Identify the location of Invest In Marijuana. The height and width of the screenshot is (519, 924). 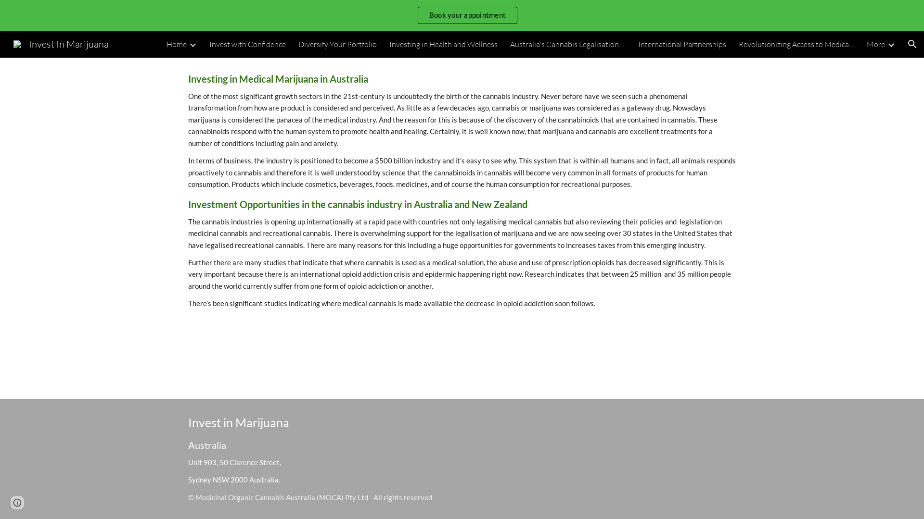
(61, 43).